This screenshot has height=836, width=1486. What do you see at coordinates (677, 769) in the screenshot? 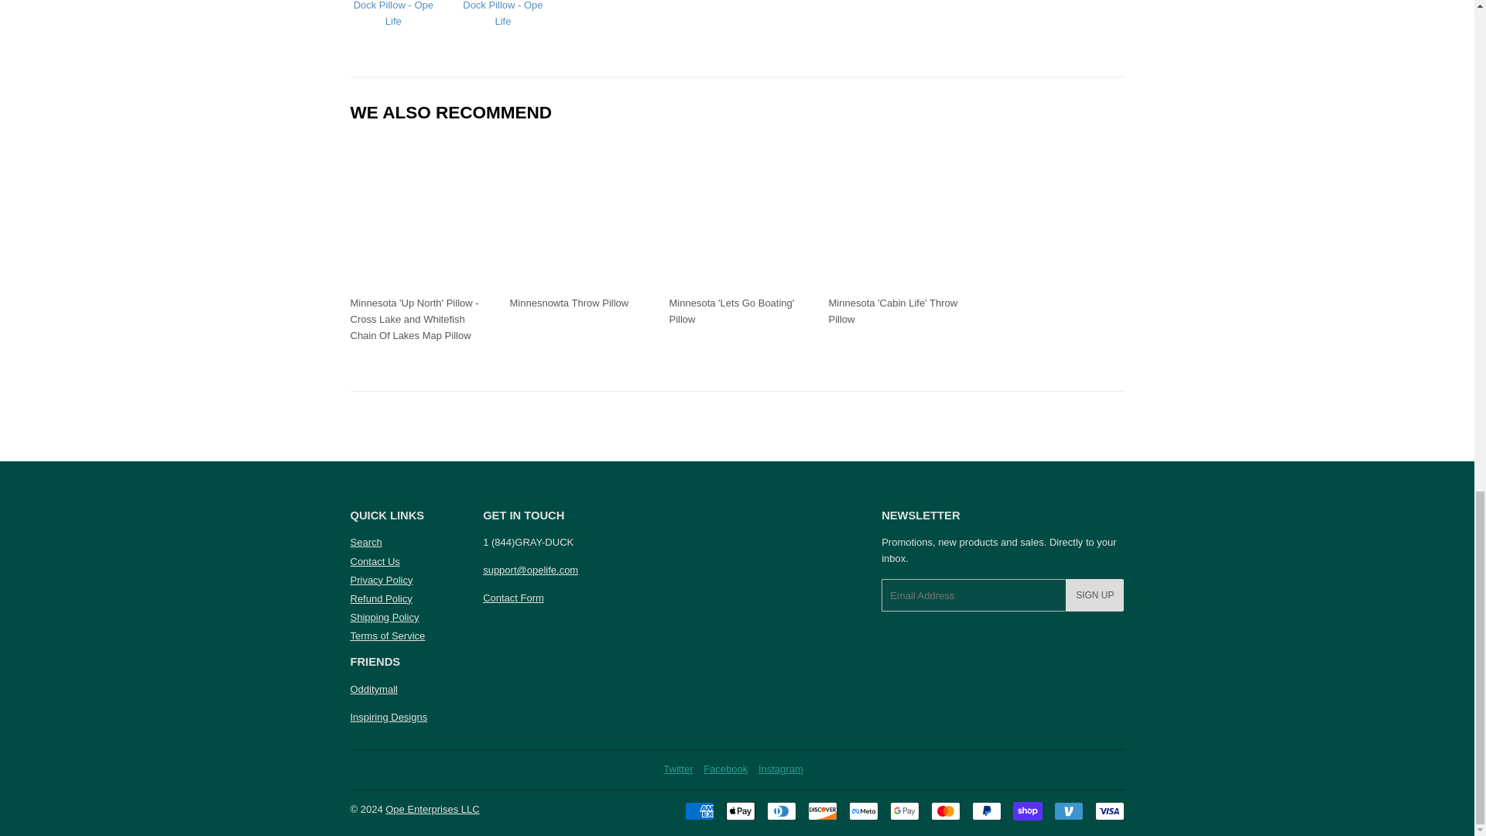
I see `Ope Life on Twitter` at bounding box center [677, 769].